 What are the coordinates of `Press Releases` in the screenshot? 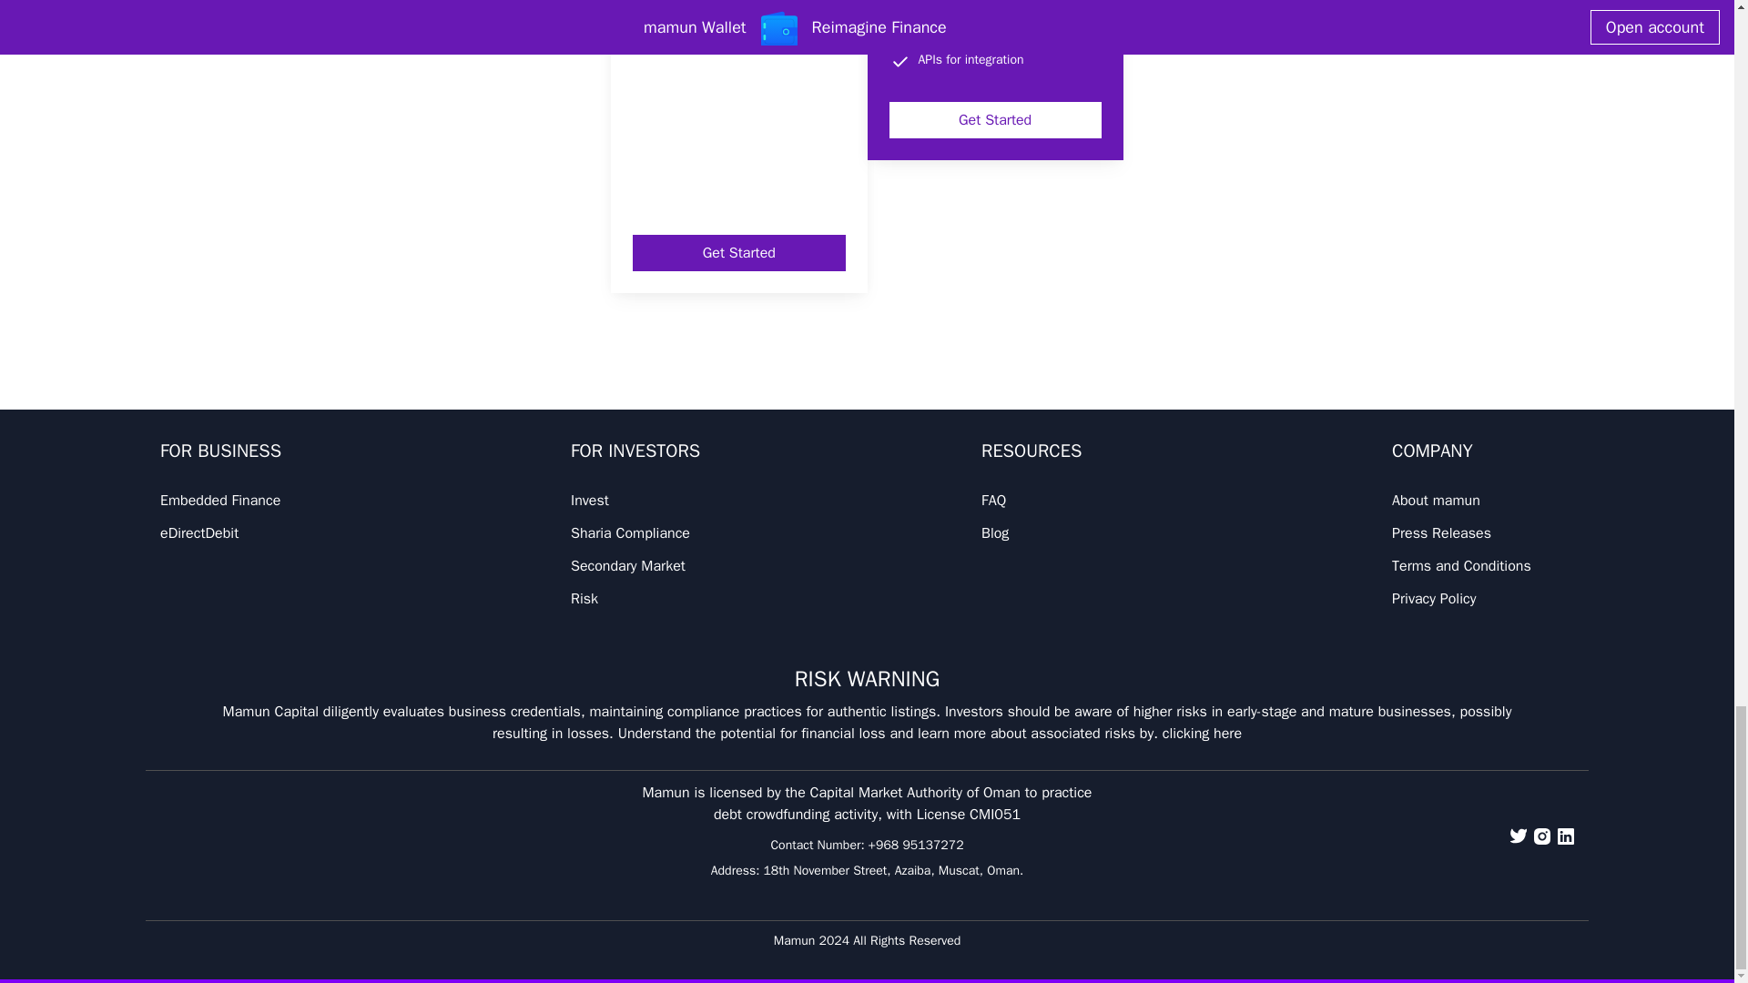 It's located at (1440, 533).